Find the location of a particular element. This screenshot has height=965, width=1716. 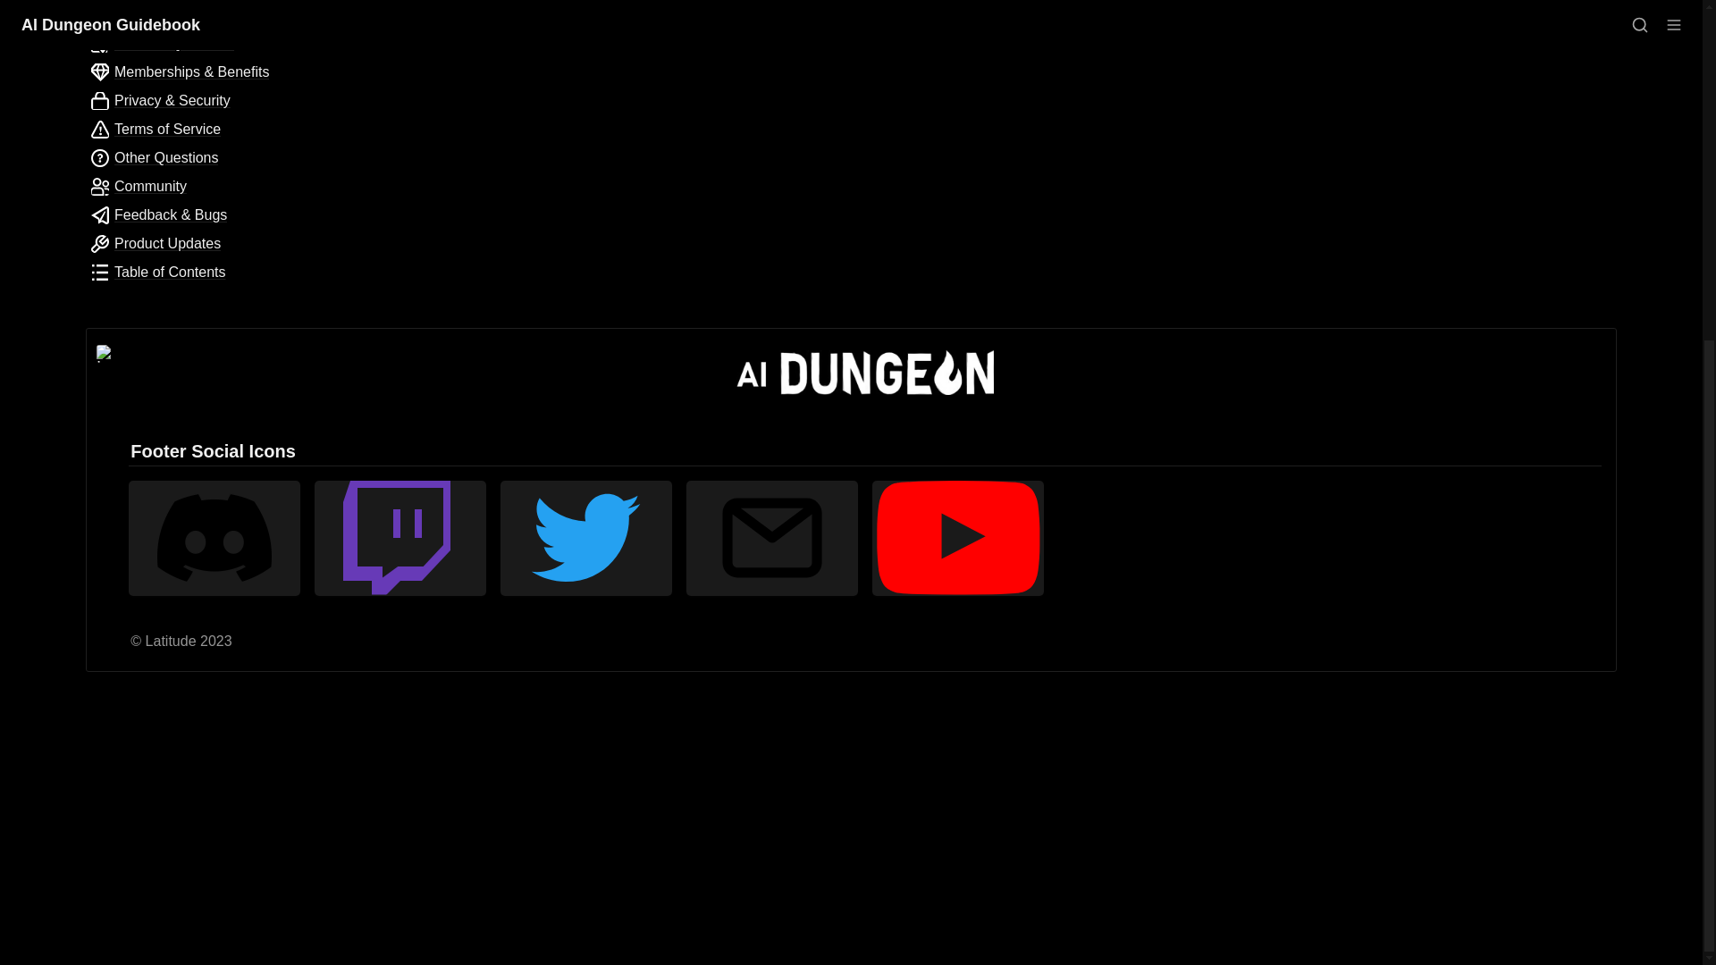

YouTube is located at coordinates (629, 12).